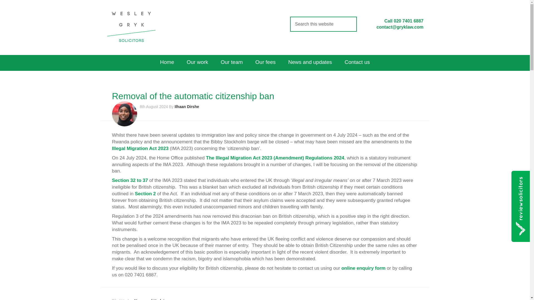  What do you see at coordinates (310, 63) in the screenshot?
I see `News and updates` at bounding box center [310, 63].